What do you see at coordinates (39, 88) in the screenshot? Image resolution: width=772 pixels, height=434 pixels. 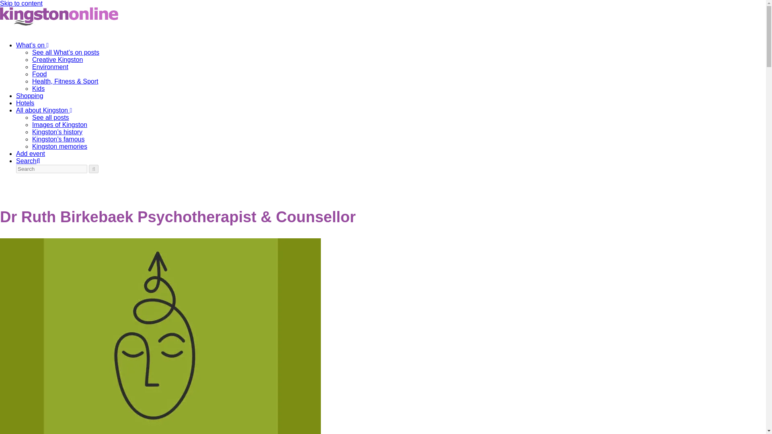 I see `Kids` at bounding box center [39, 88].